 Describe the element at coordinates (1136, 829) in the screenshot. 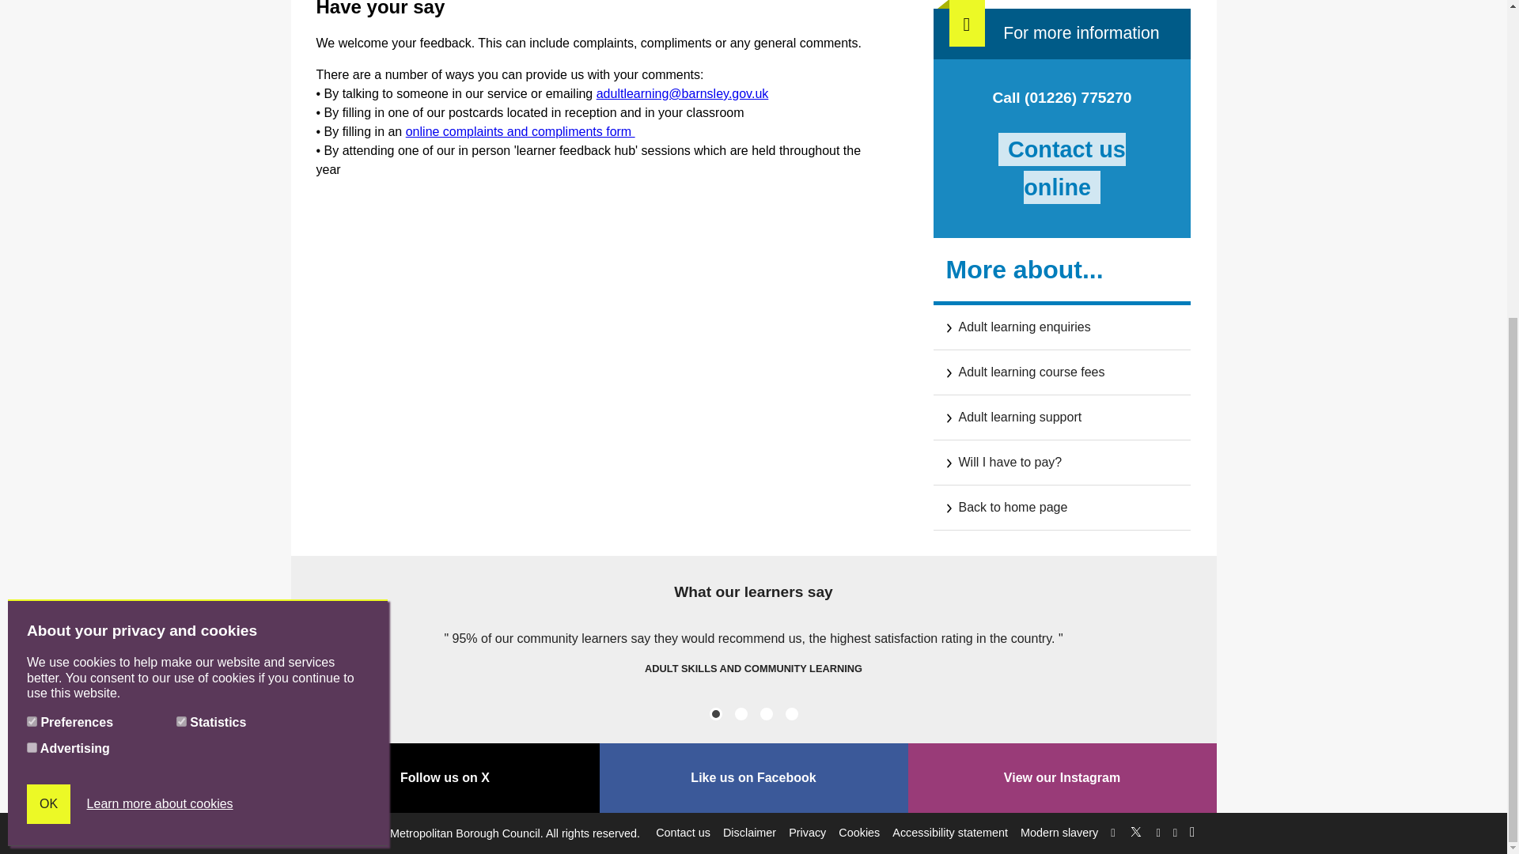

I see `Follow us on X` at that location.